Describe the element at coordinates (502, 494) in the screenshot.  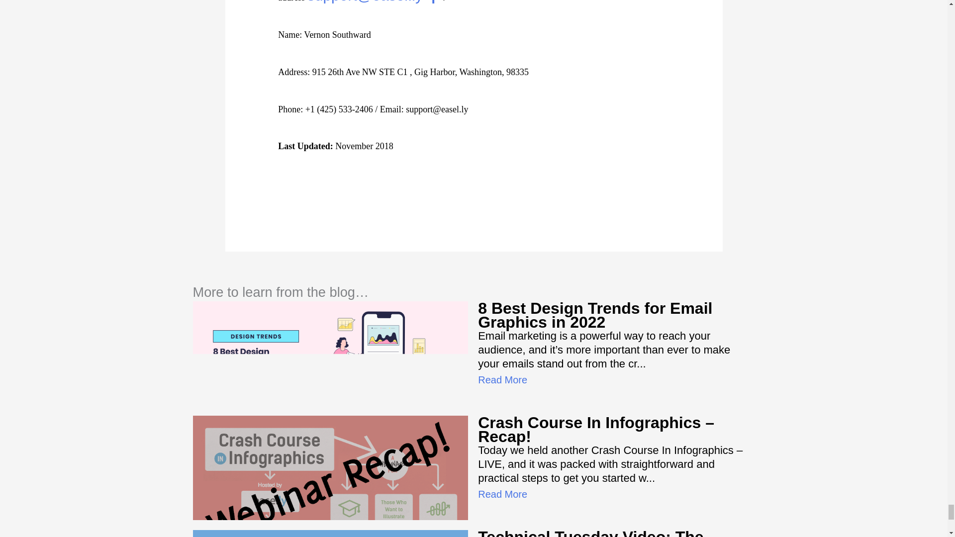
I see `Read More` at that location.